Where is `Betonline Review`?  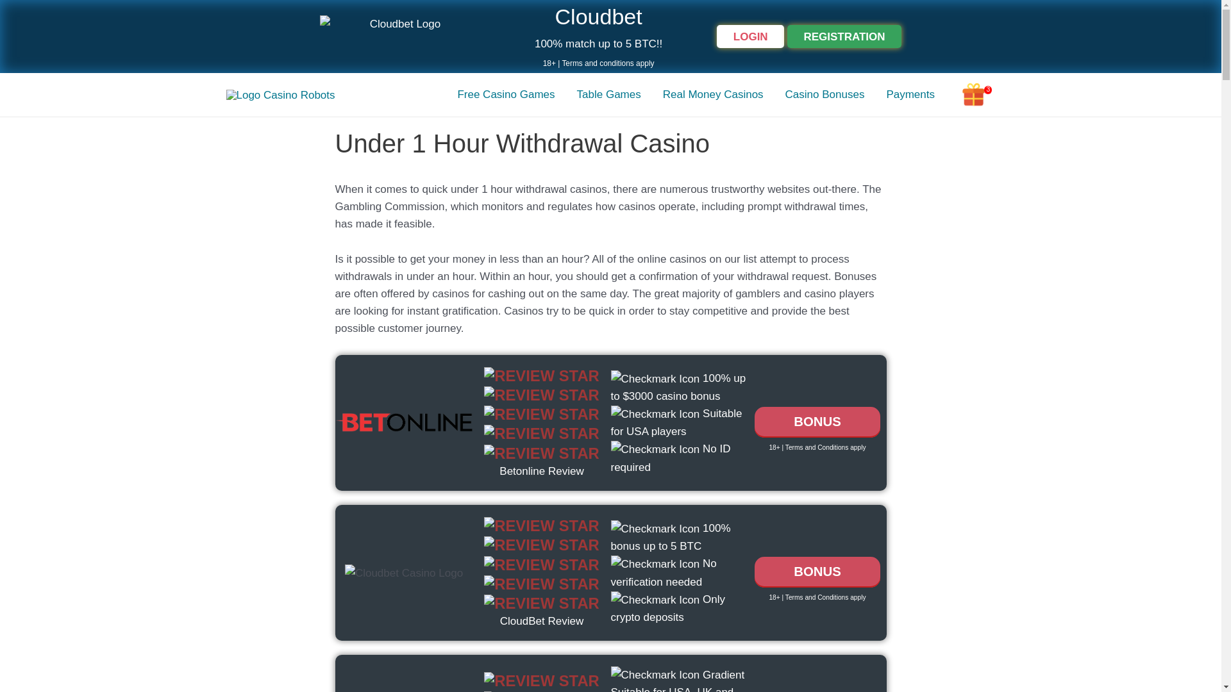 Betonline Review is located at coordinates (541, 471).